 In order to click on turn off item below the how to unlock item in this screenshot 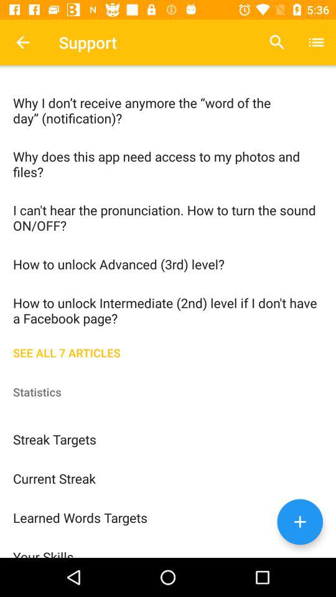, I will do `click(168, 351)`.